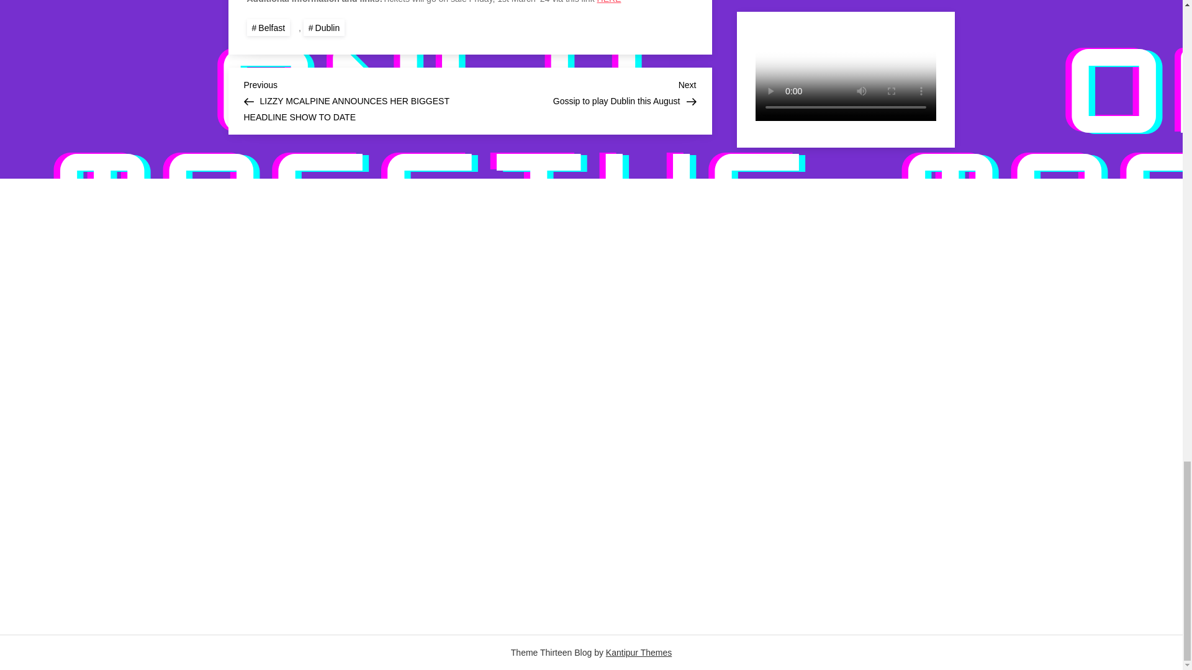  I want to click on Kantipur Themes, so click(638, 653).